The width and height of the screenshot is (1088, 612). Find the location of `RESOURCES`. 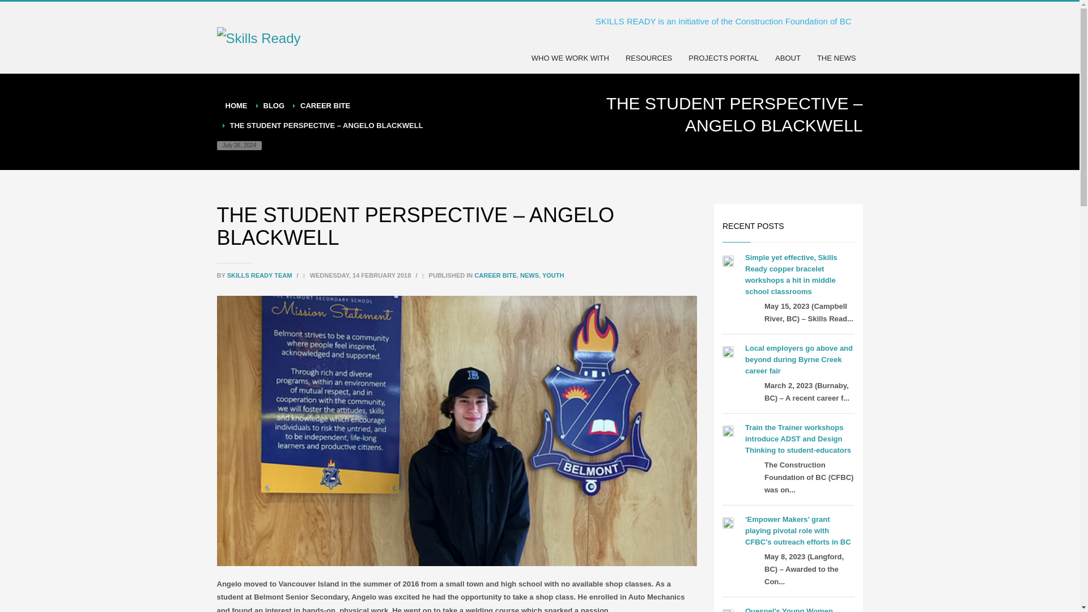

RESOURCES is located at coordinates (649, 58).